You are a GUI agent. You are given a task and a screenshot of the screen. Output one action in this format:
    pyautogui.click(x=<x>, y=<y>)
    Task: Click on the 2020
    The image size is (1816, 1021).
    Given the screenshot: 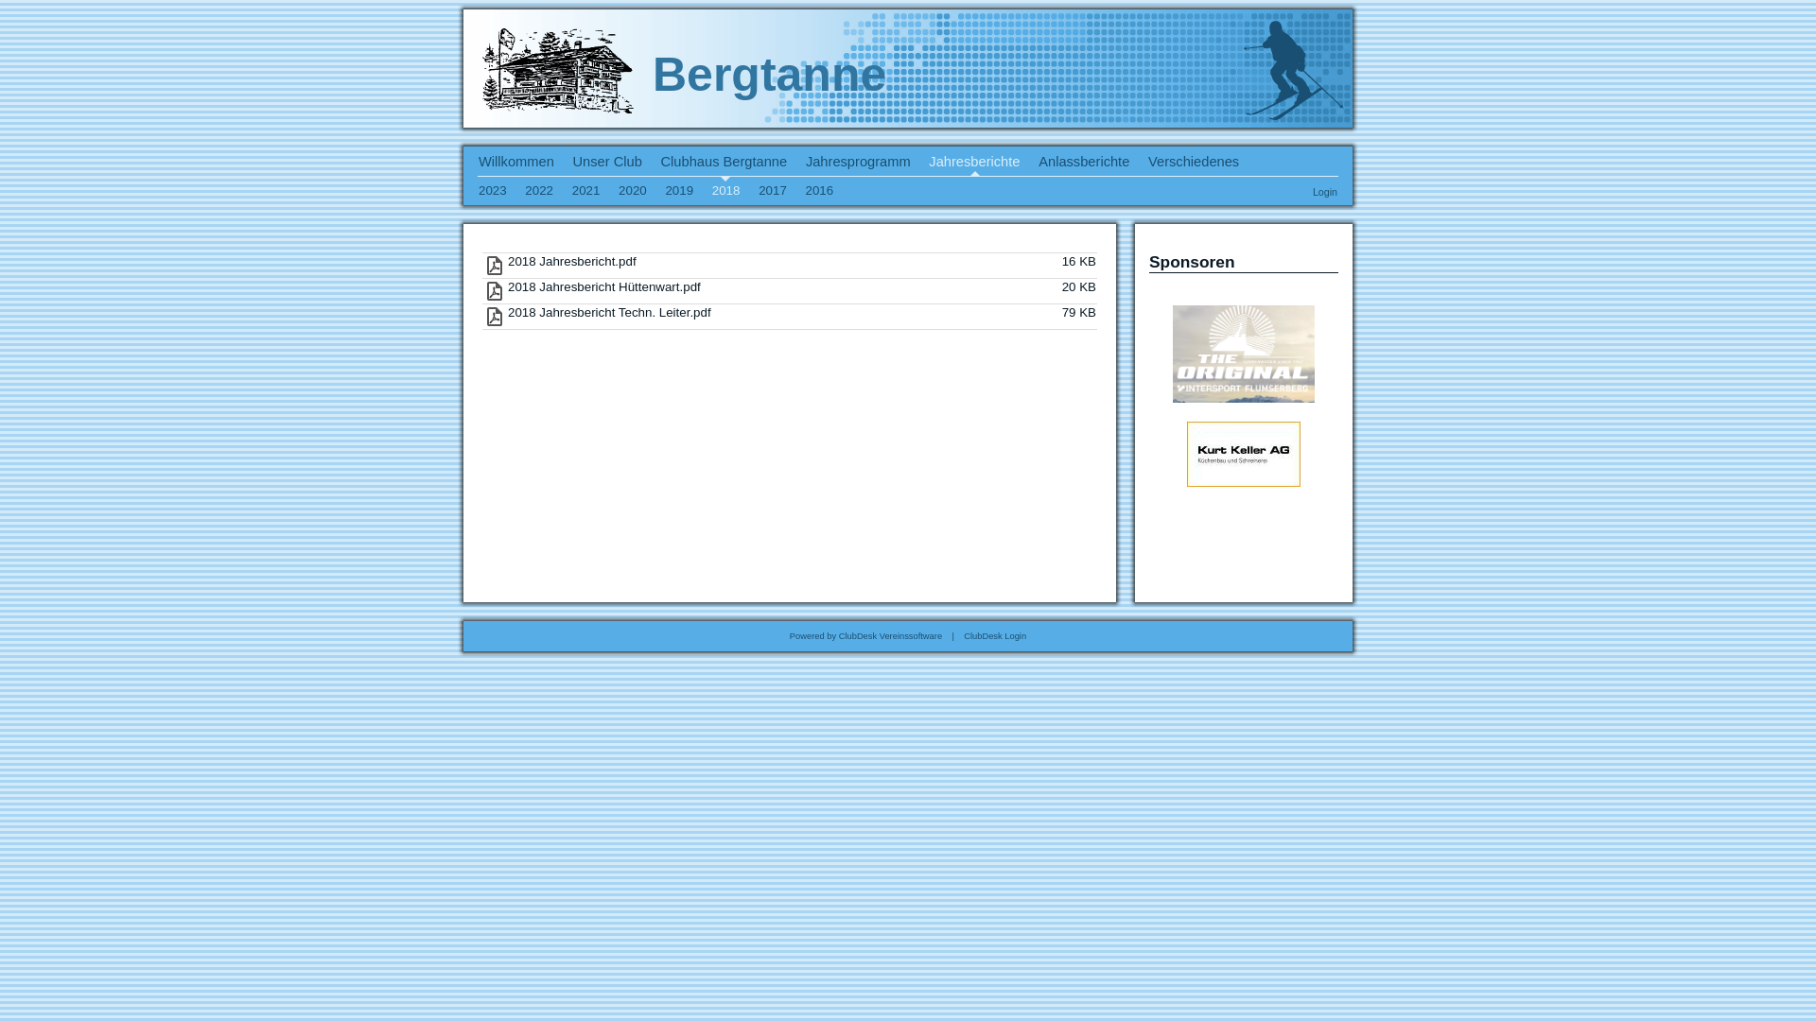 What is the action you would take?
    pyautogui.click(x=633, y=191)
    